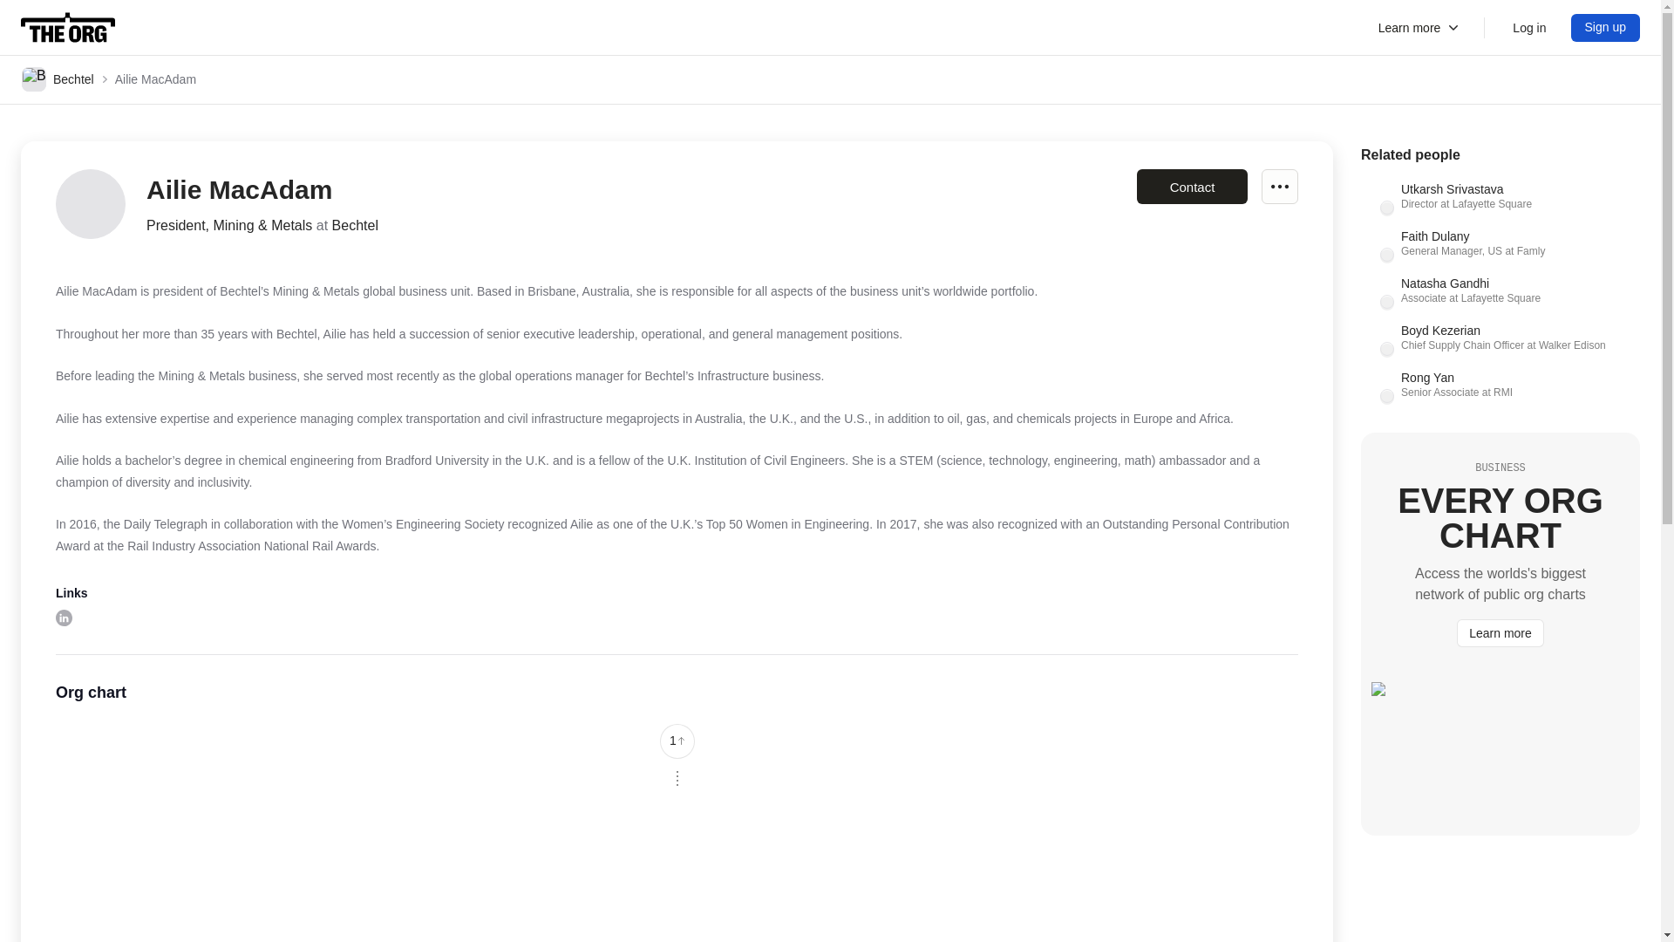 This screenshot has width=1674, height=942. Describe the element at coordinates (1500, 293) in the screenshot. I see `Join, edit and report menu` at that location.